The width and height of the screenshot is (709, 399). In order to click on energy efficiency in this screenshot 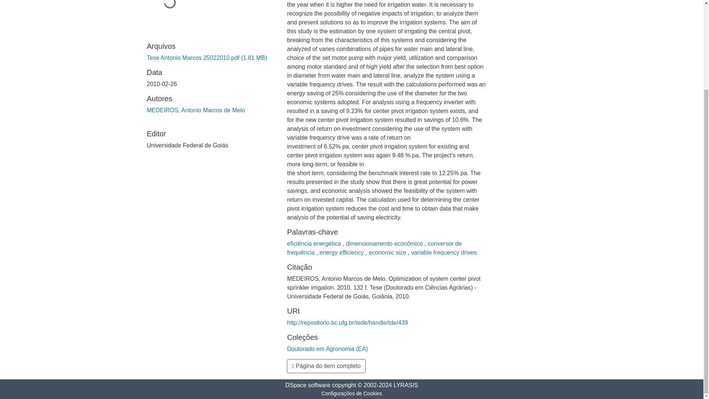, I will do `click(343, 253)`.